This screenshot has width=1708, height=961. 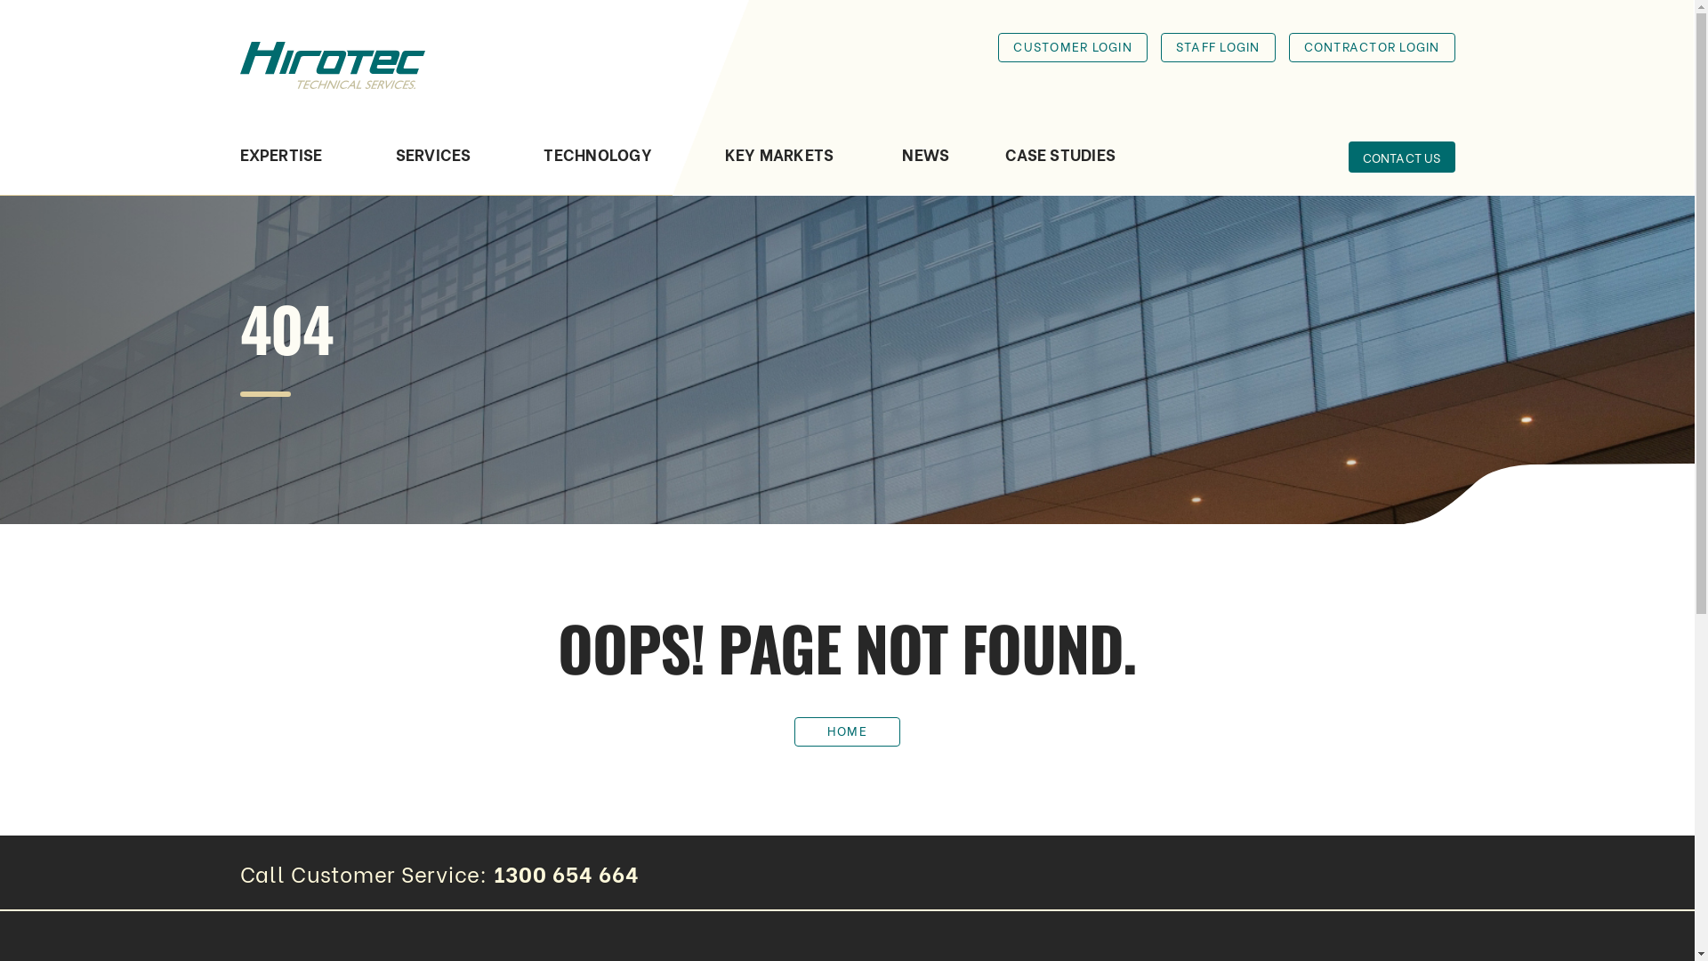 What do you see at coordinates (1402, 157) in the screenshot?
I see `CONTACT US` at bounding box center [1402, 157].